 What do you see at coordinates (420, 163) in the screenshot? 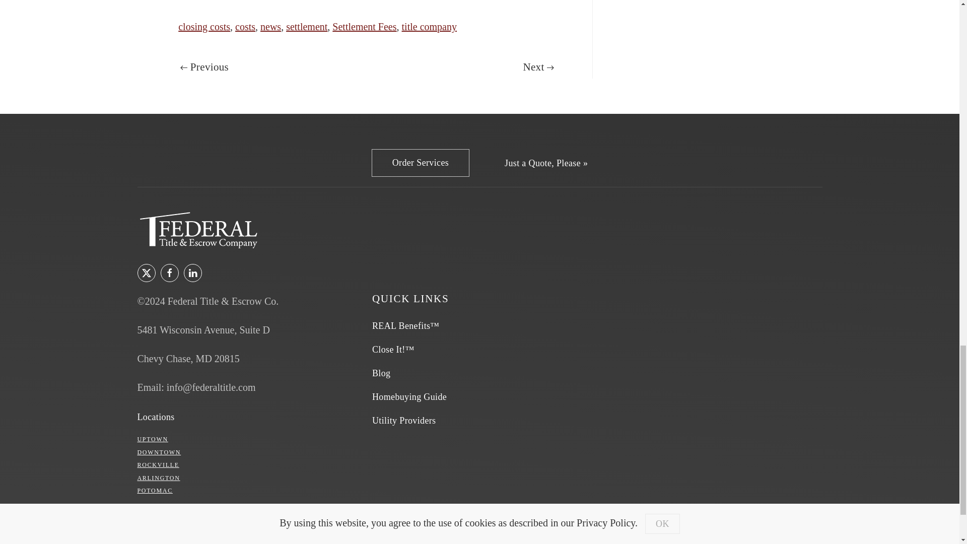
I see `Title Insurance,  Settlement Services` at bounding box center [420, 163].